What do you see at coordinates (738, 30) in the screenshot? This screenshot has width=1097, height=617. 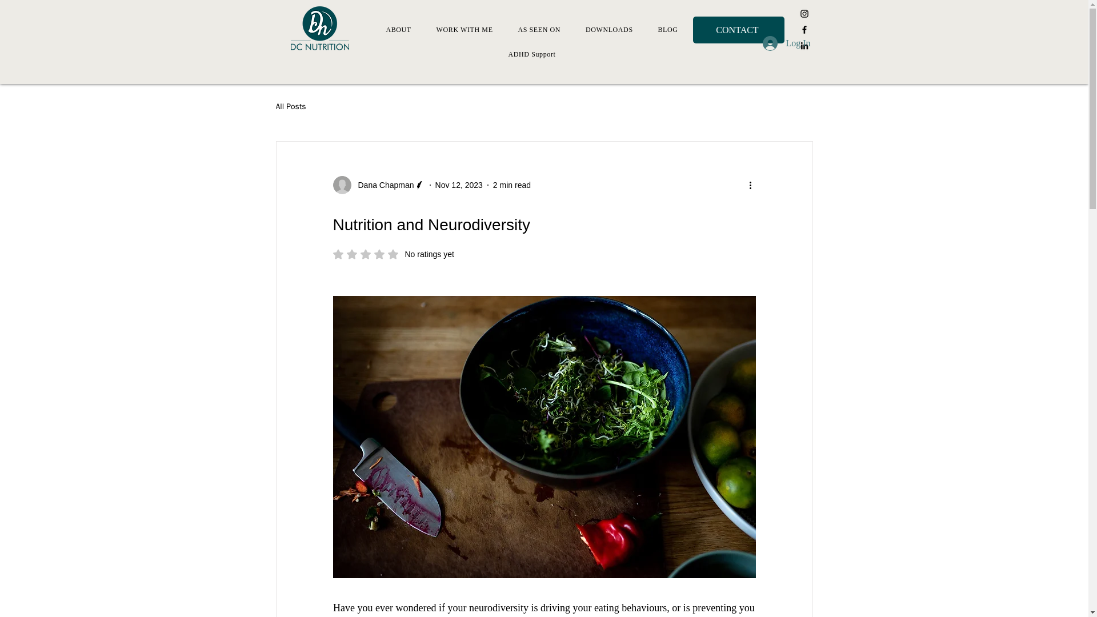 I see `CONTACT` at bounding box center [738, 30].